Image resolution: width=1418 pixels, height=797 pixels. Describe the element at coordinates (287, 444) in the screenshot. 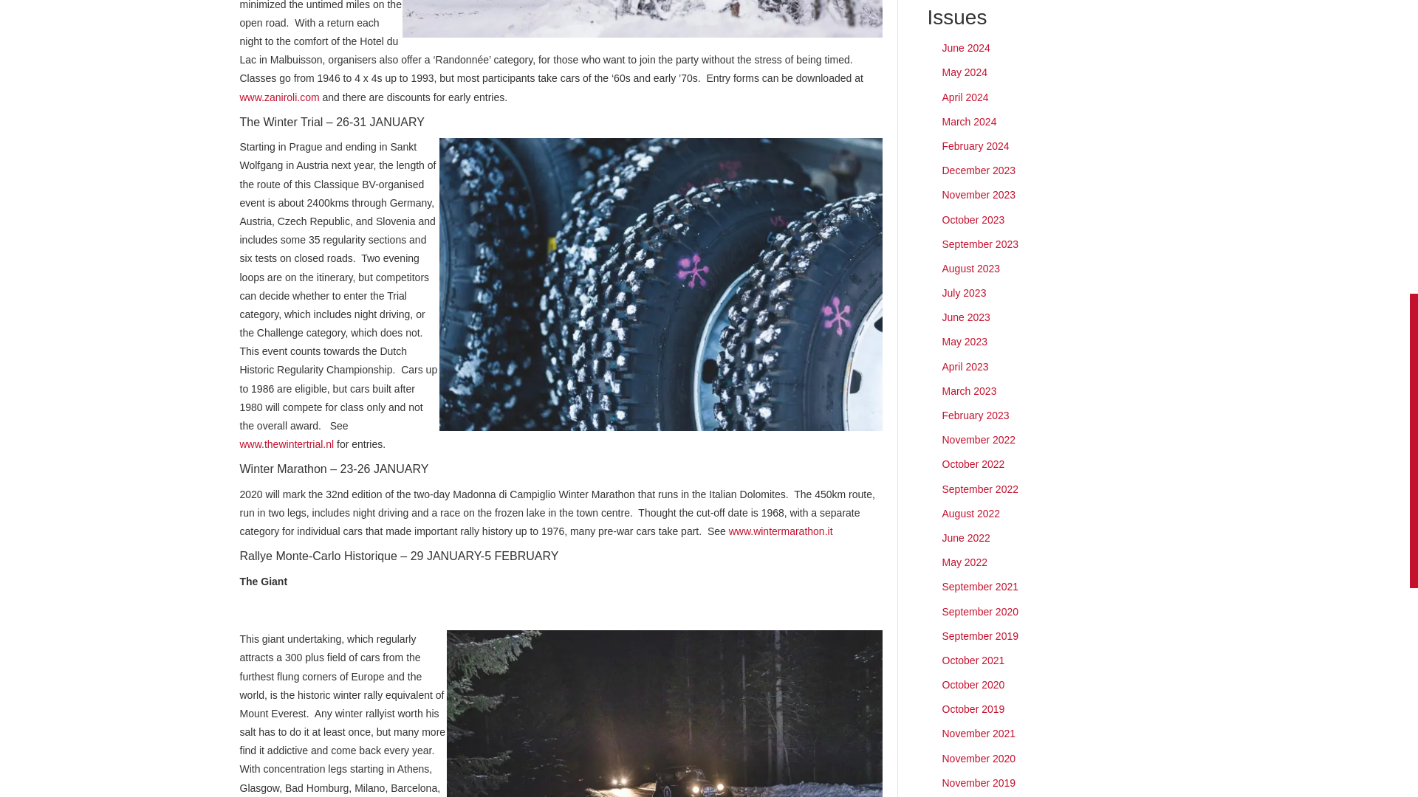

I see `www.thewintertrial.nl` at that location.